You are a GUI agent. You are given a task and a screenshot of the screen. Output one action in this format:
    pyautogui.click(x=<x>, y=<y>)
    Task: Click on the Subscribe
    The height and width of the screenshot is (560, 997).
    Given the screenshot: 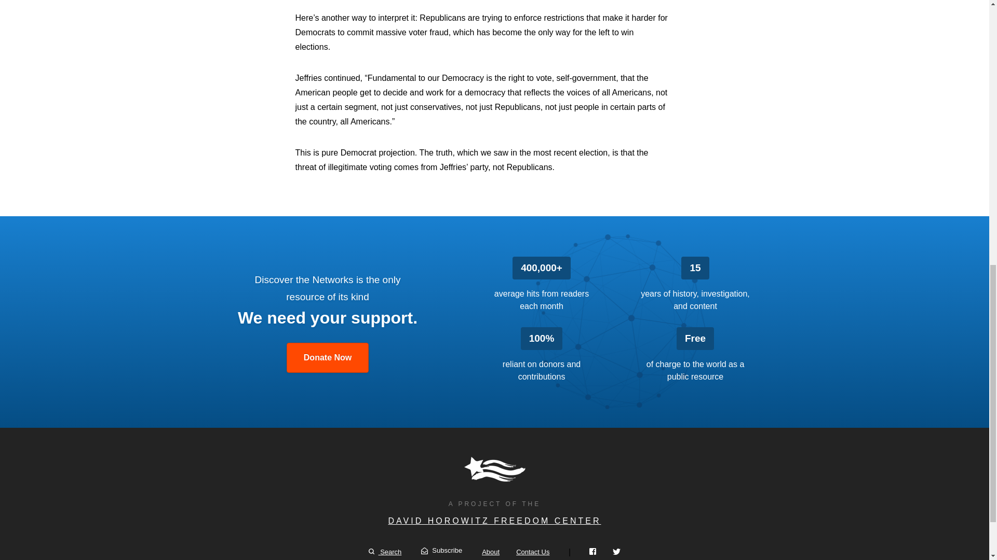 What is the action you would take?
    pyautogui.click(x=441, y=551)
    